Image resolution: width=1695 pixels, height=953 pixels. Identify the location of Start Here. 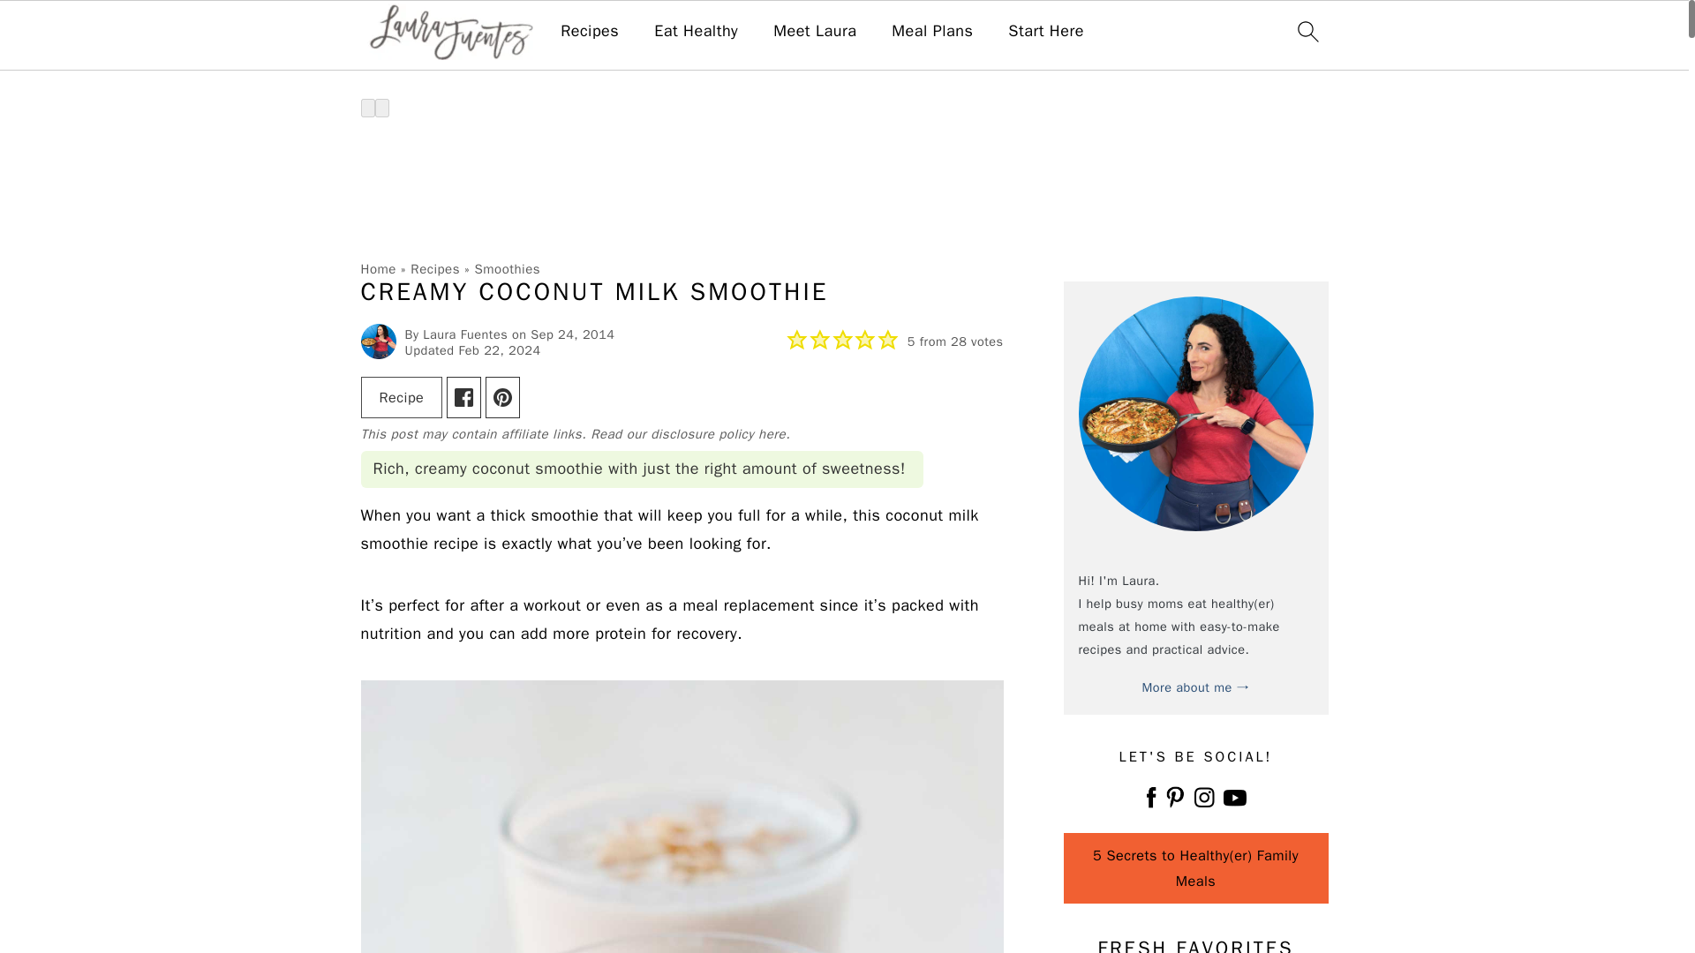
(1046, 32).